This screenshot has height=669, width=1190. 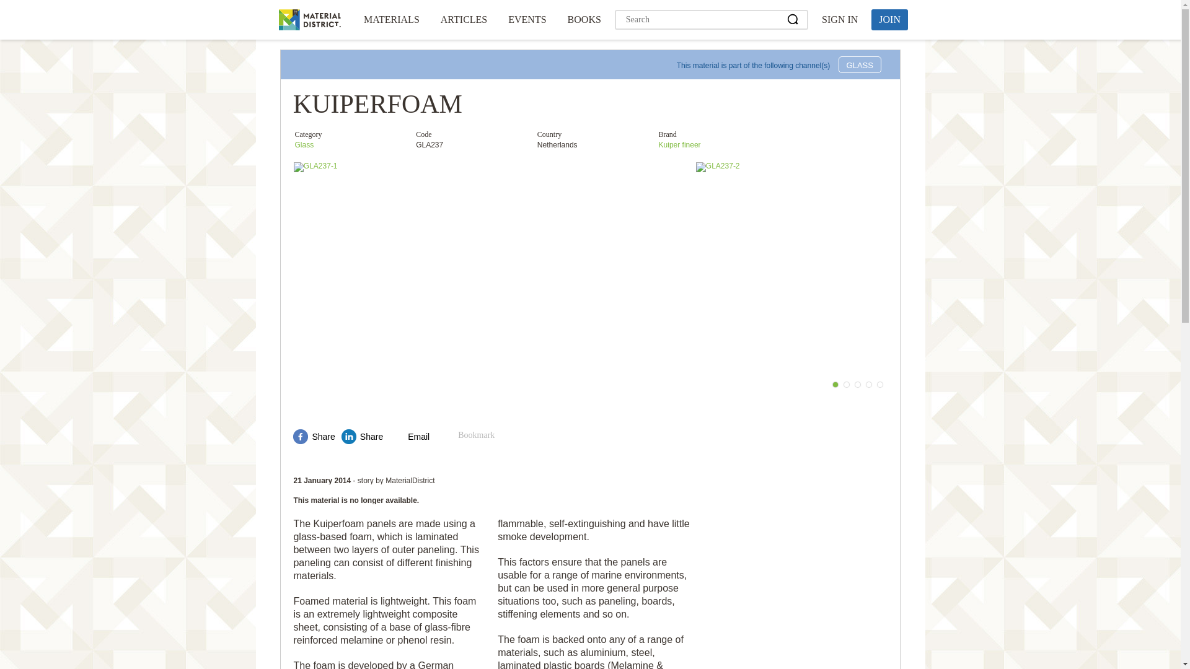 I want to click on MaterialDistrict, so click(x=309, y=20).